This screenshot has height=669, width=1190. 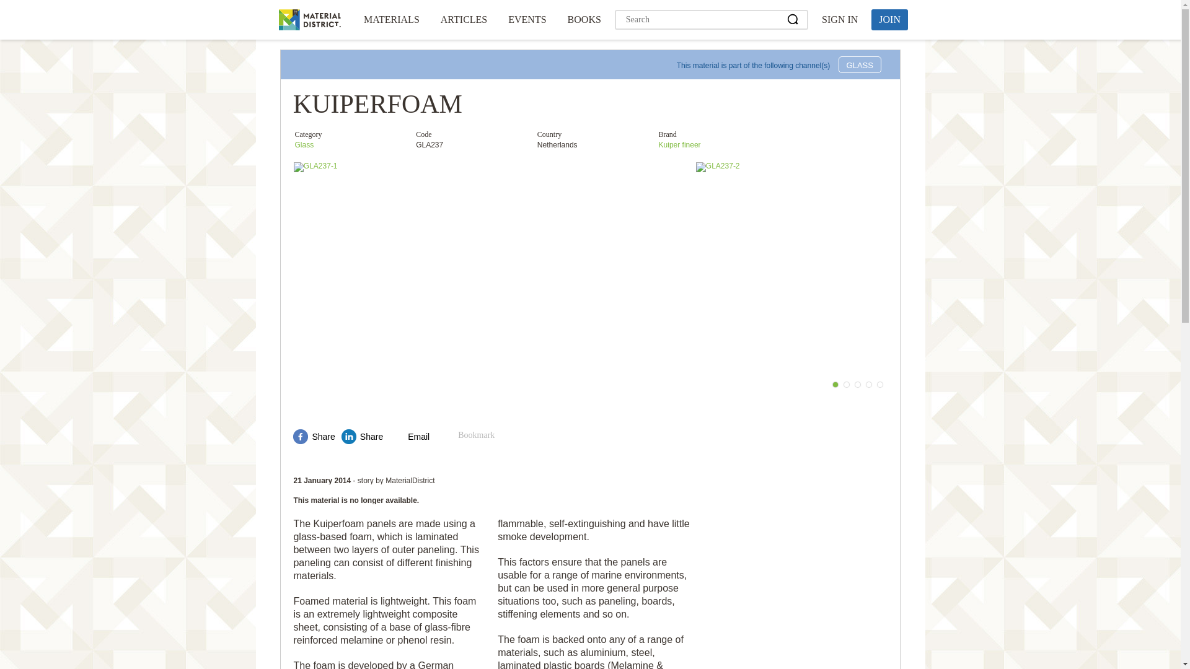 I want to click on MaterialDistrict, so click(x=309, y=20).